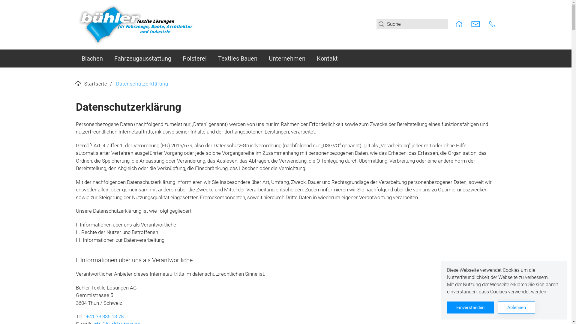 The height and width of the screenshot is (324, 576). What do you see at coordinates (327, 58) in the screenshot?
I see `Kontakt` at bounding box center [327, 58].